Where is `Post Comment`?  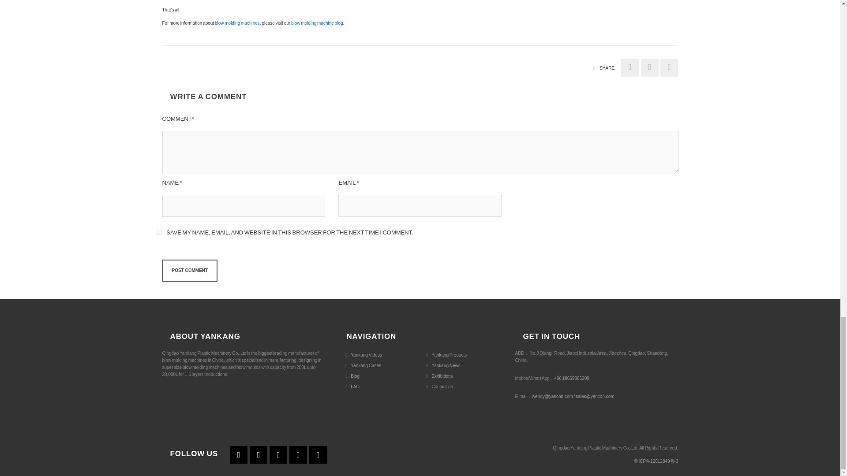
Post Comment is located at coordinates (190, 271).